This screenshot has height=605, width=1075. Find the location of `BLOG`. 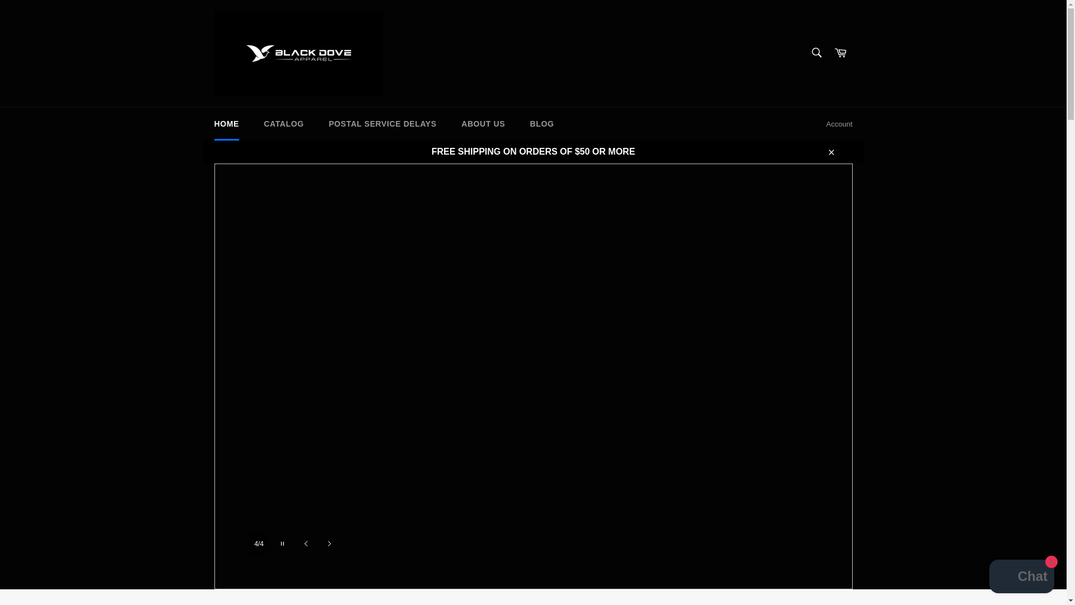

BLOG is located at coordinates (542, 124).